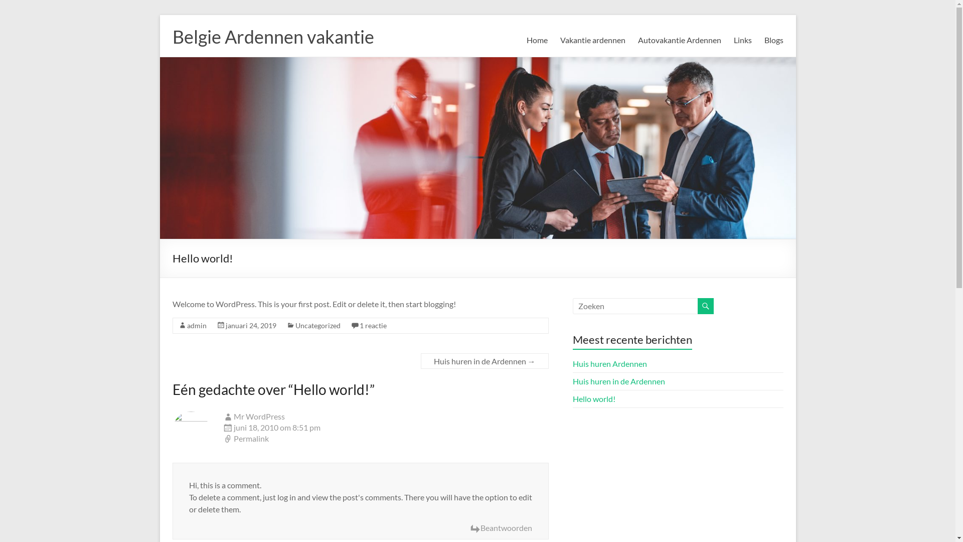 The image size is (963, 542). Describe the element at coordinates (251, 325) in the screenshot. I see `januari 24, 2019` at that location.